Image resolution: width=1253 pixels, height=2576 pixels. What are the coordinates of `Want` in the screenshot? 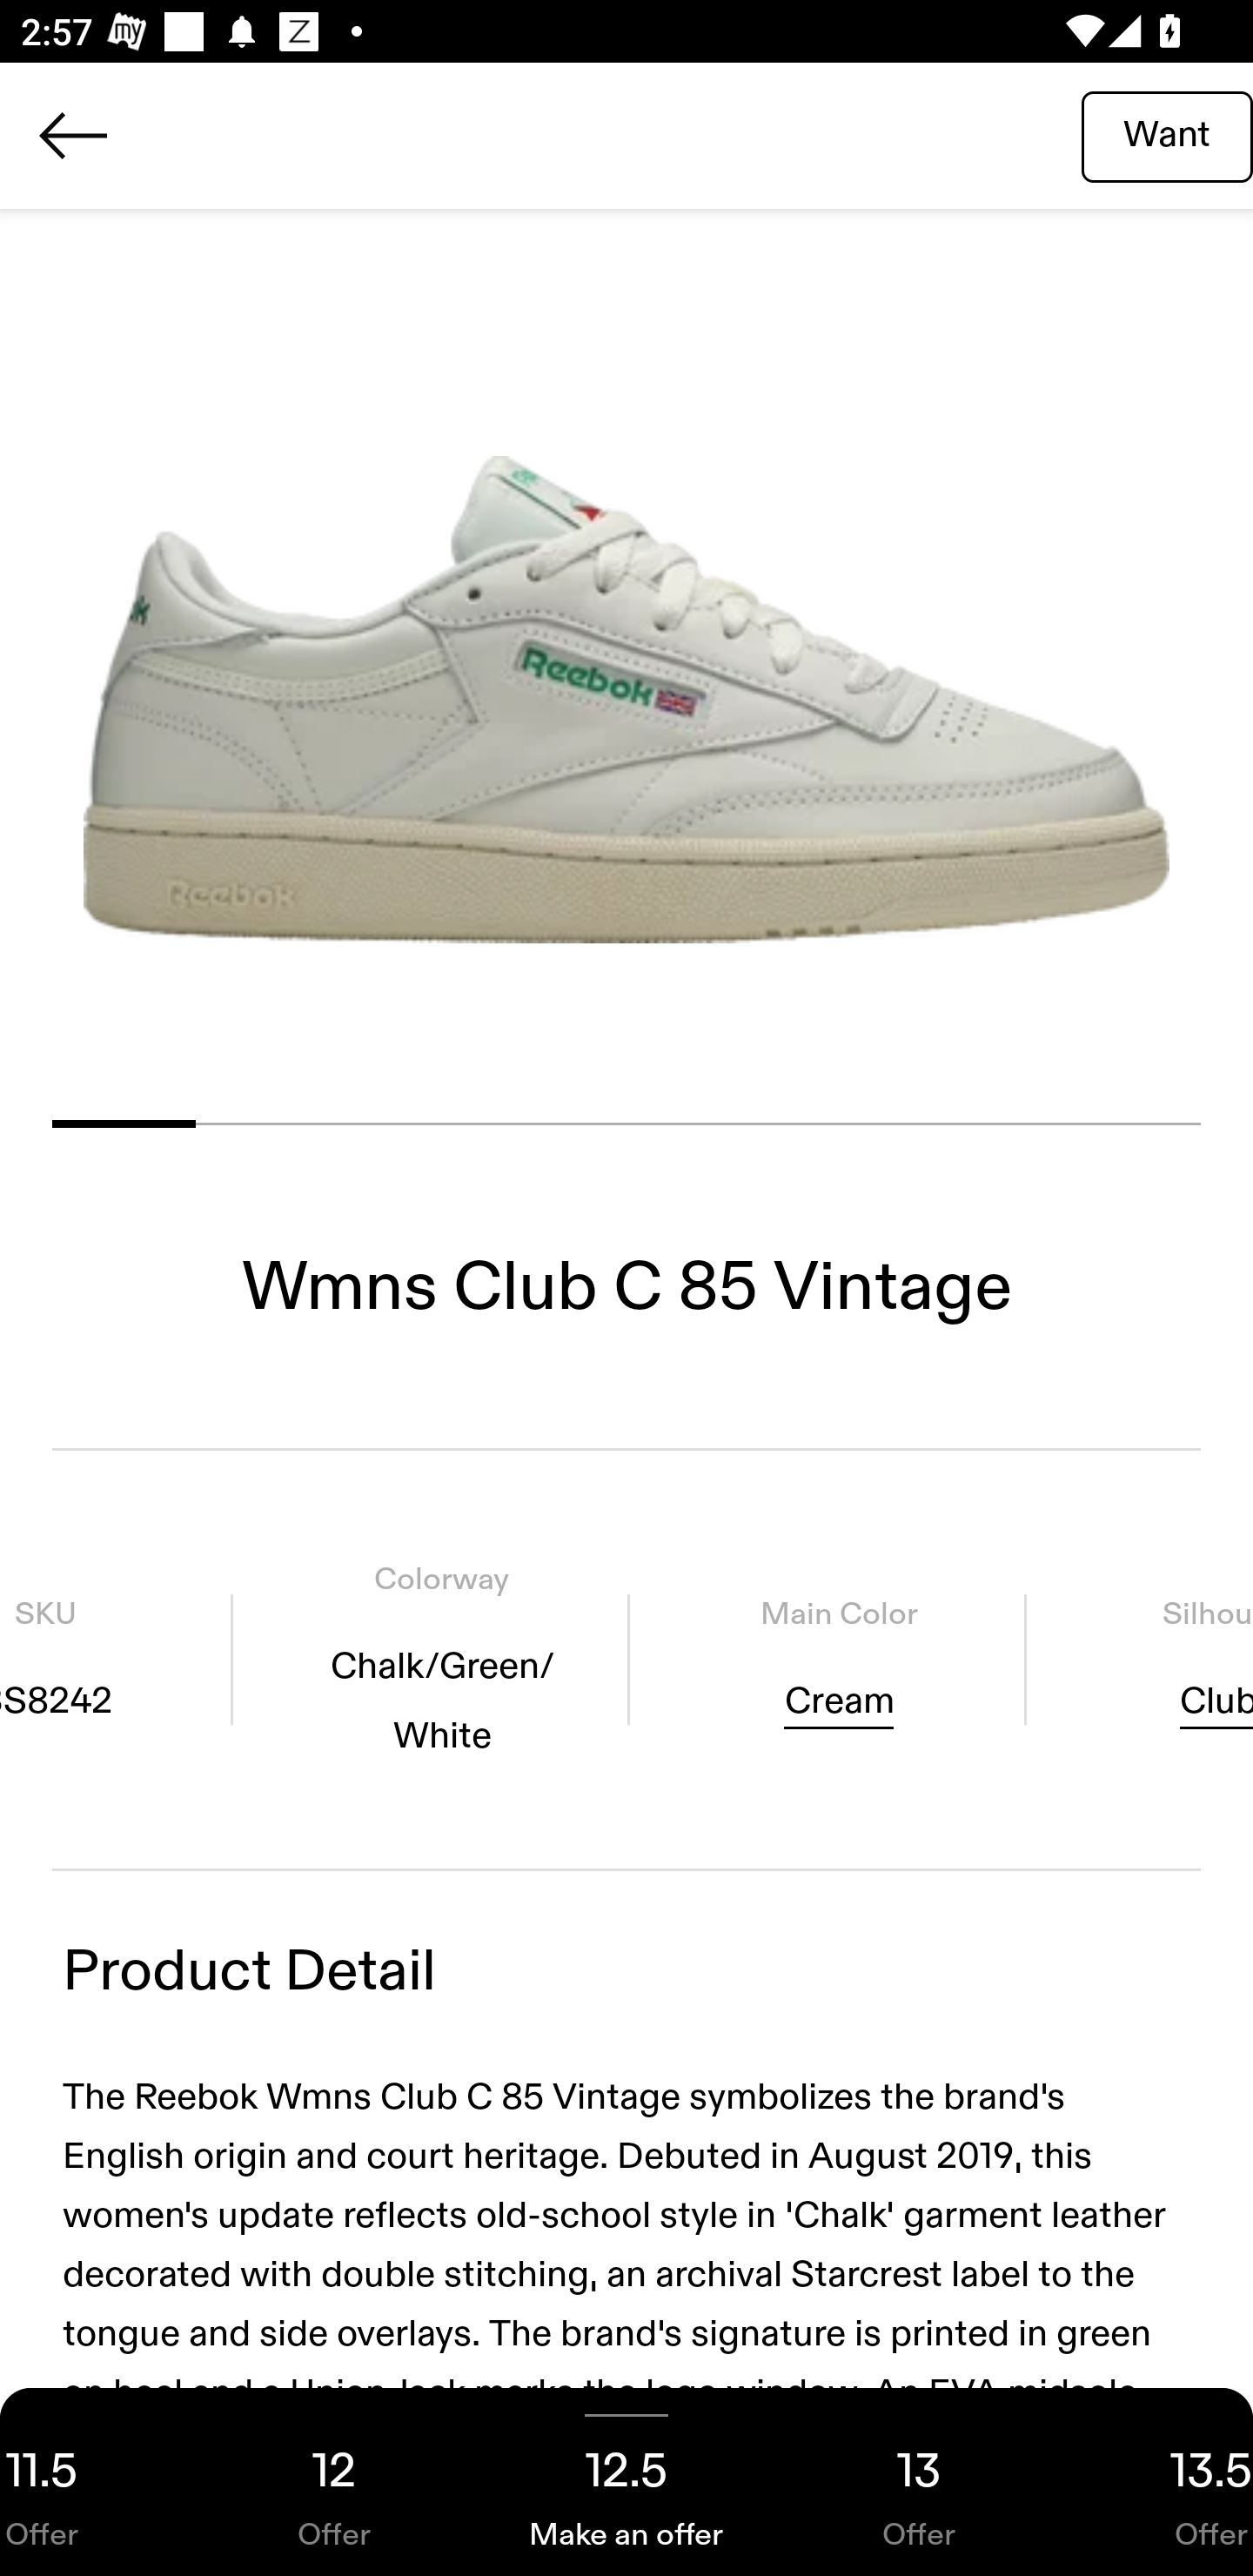 It's located at (1167, 135).